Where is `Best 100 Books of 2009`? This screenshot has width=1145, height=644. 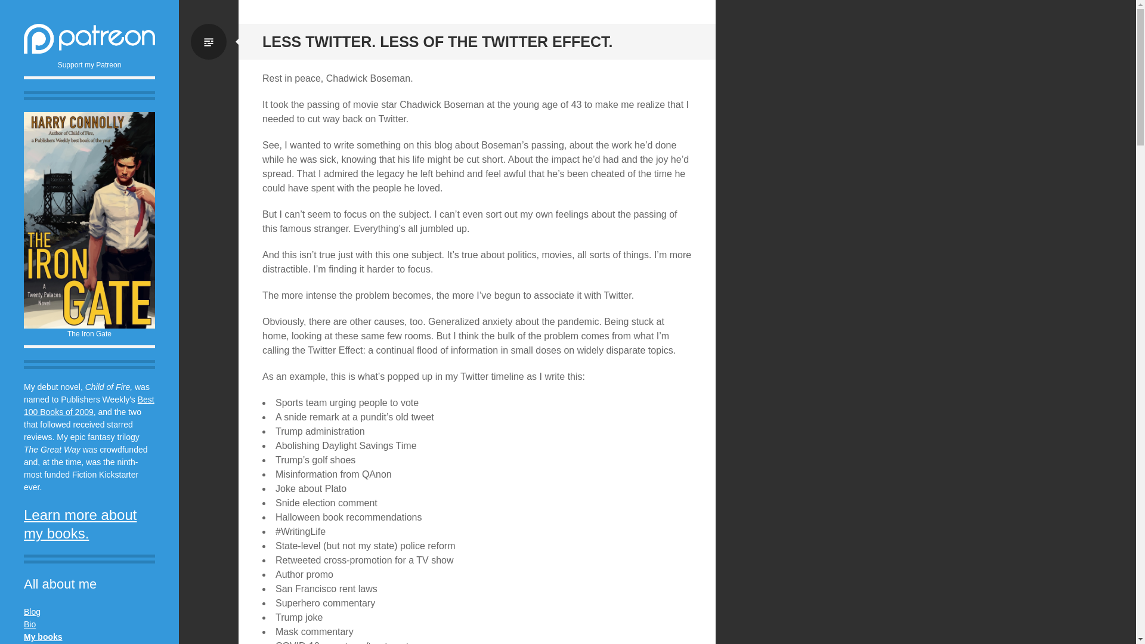
Best 100 Books of 2009 is located at coordinates (89, 405).